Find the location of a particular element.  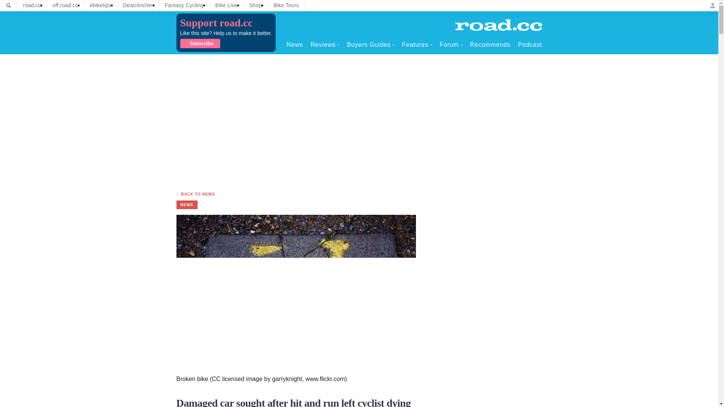

Dealclincher is located at coordinates (138, 5).